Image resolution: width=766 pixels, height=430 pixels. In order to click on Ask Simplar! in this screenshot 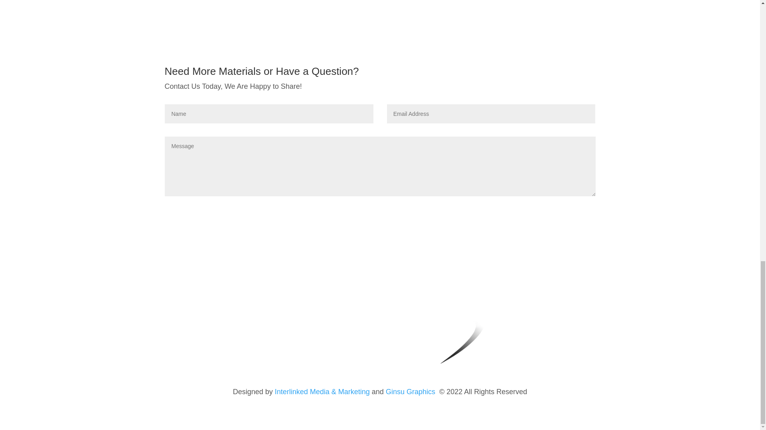, I will do `click(564, 213)`.